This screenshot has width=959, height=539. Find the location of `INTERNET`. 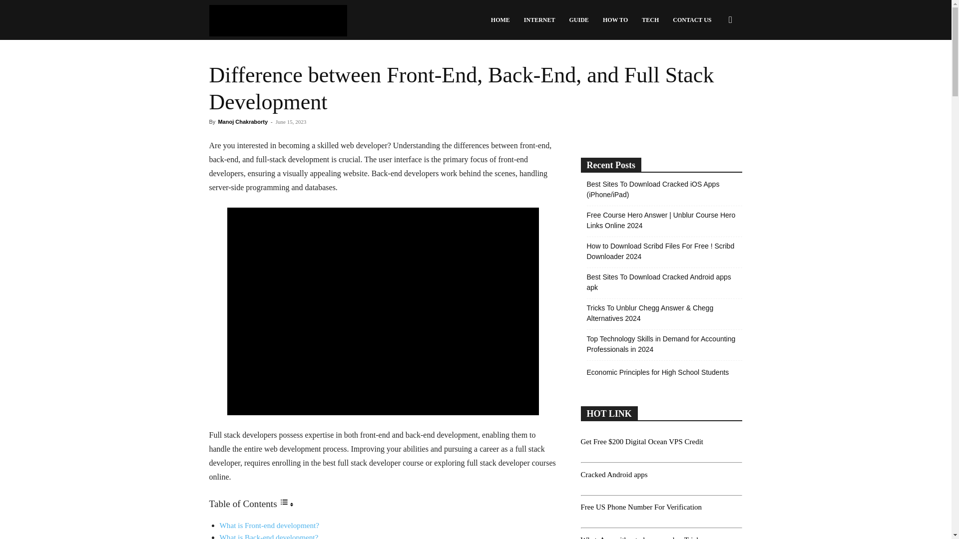

INTERNET is located at coordinates (539, 20).